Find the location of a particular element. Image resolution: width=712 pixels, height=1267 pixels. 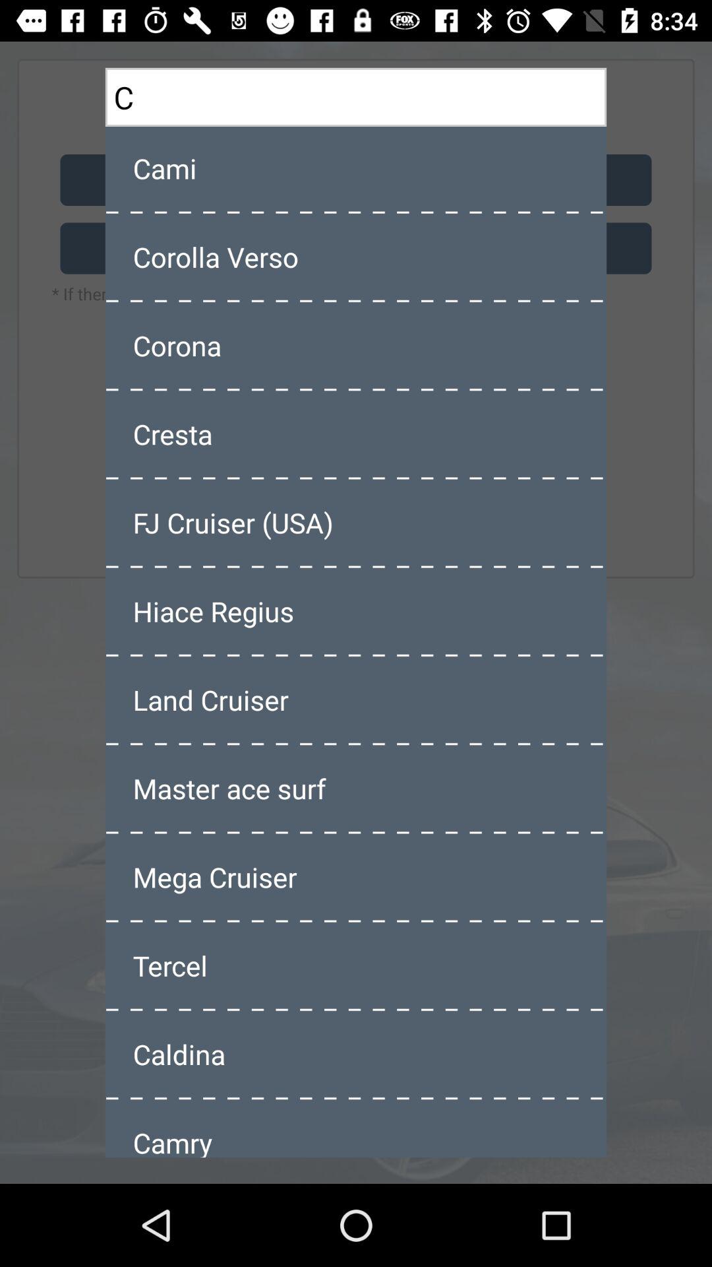

choose the icon above camry is located at coordinates (356, 1054).